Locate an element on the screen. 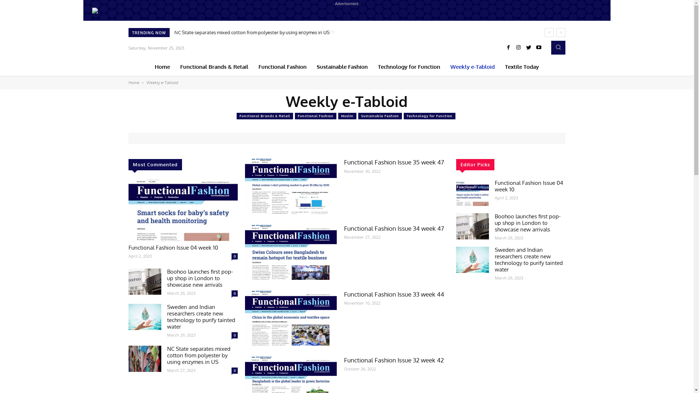 This screenshot has width=699, height=393. Weekly e-Tabloid is located at coordinates (473, 67).